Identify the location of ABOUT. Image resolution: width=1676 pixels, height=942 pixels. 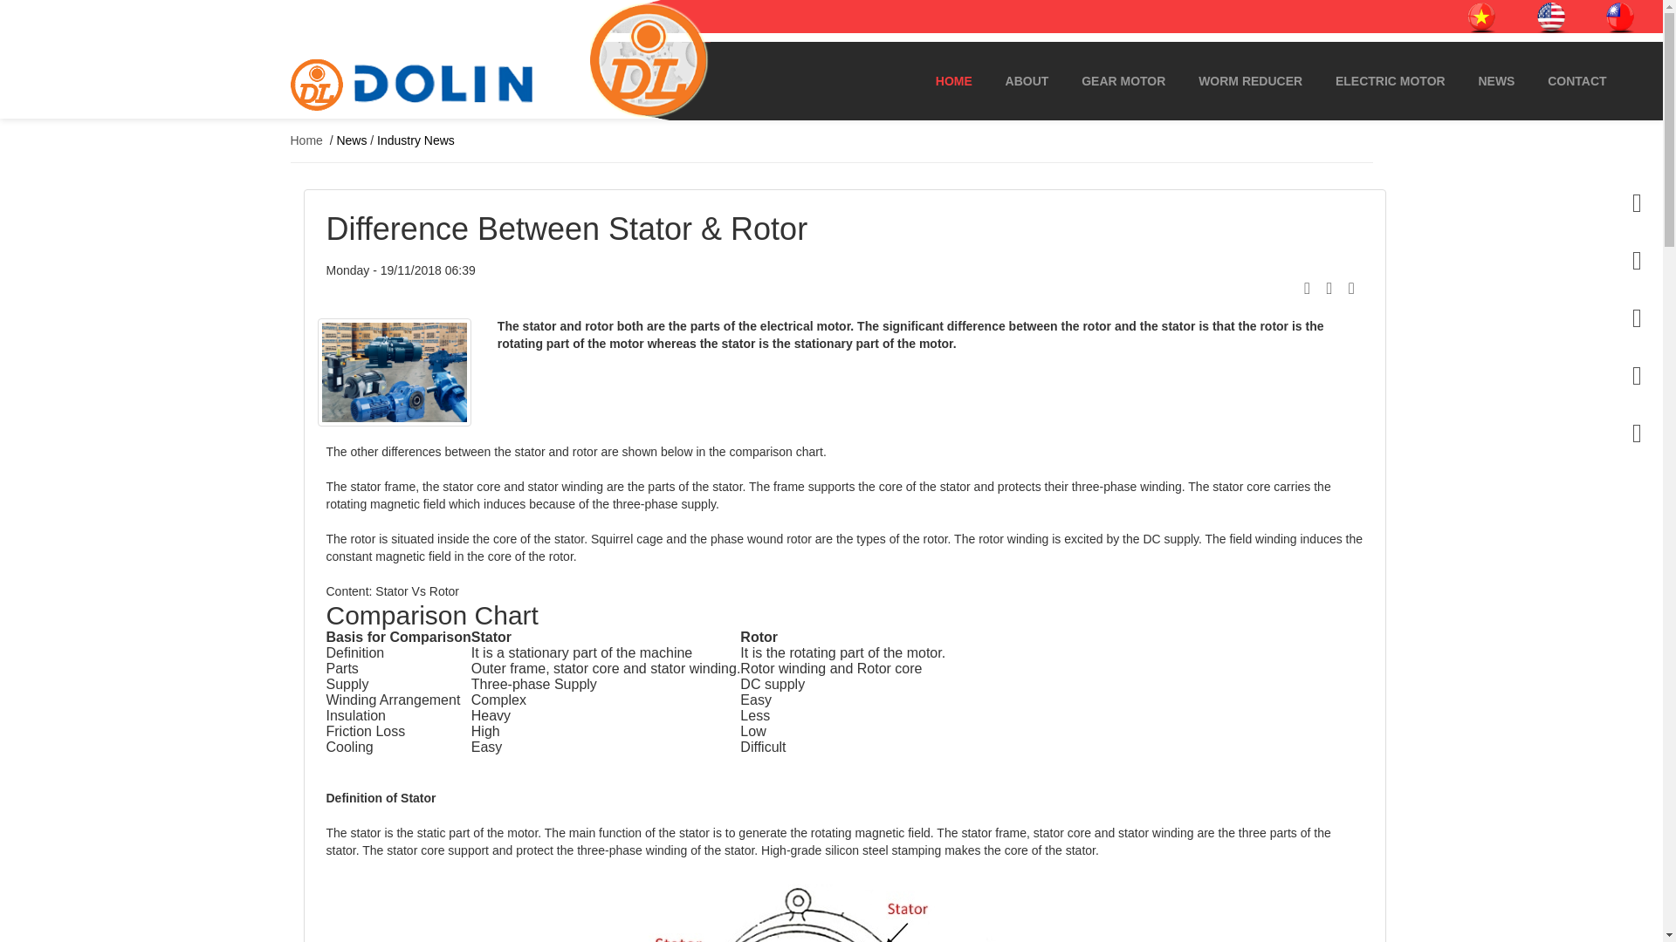
(1027, 81).